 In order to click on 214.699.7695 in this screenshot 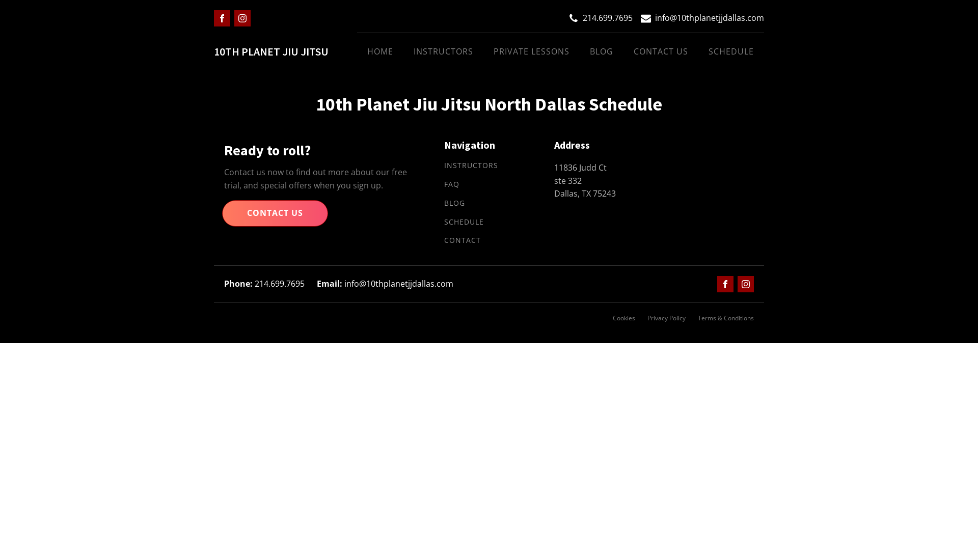, I will do `click(264, 284)`.